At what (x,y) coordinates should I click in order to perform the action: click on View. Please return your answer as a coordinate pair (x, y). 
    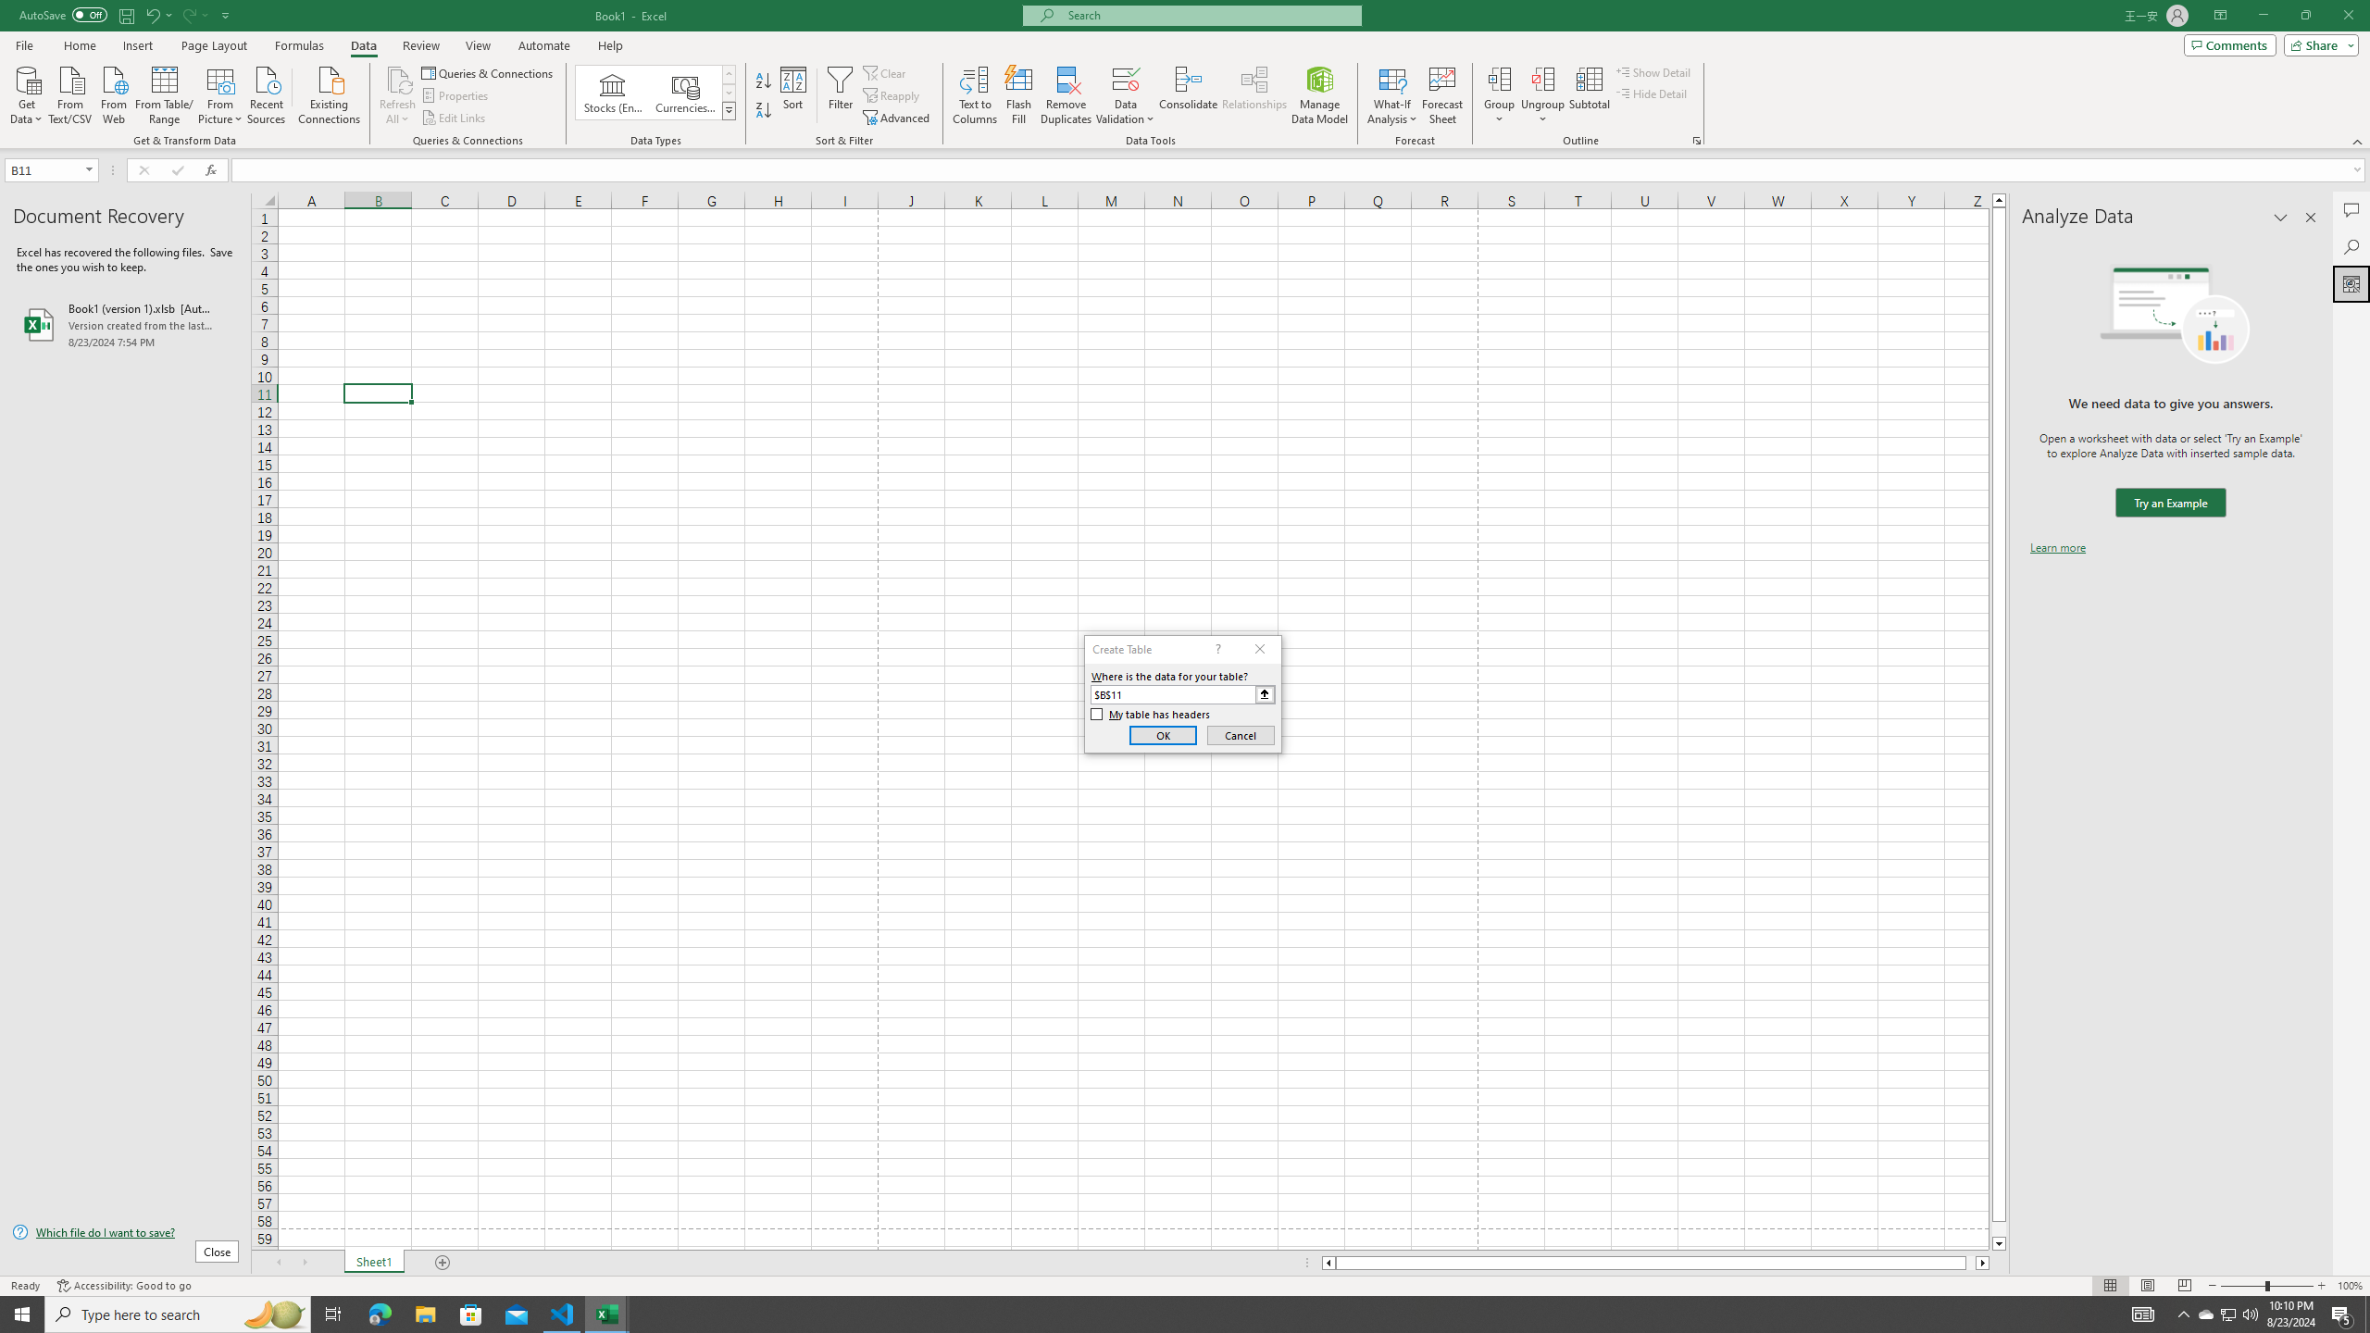
    Looking at the image, I should click on (477, 45).